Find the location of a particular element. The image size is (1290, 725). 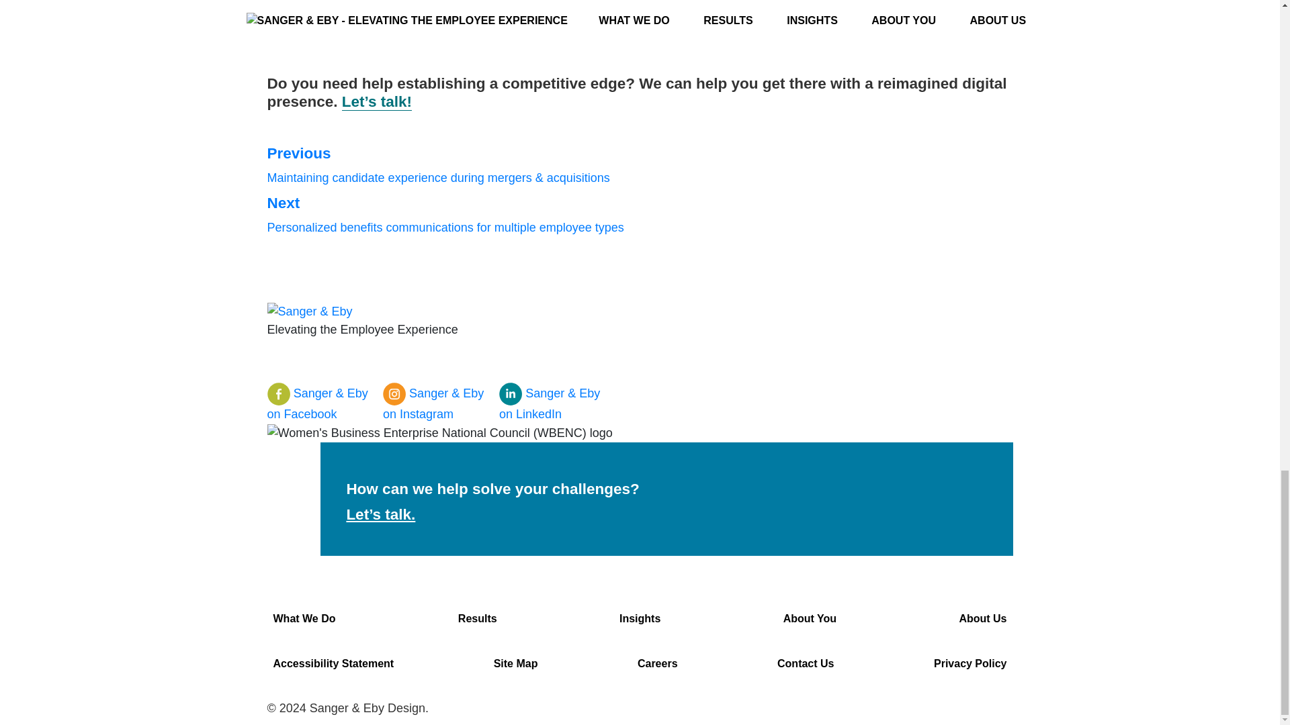

Results is located at coordinates (477, 618).